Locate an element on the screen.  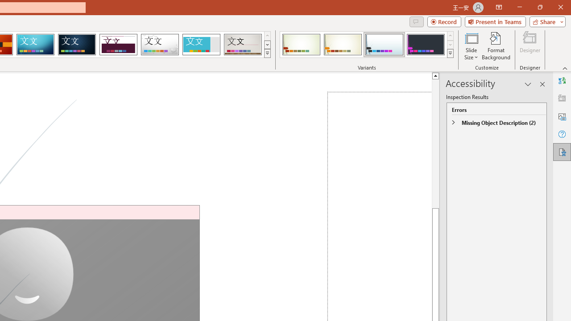
AutomationID: ThemeVariantsGallery is located at coordinates (367, 45).